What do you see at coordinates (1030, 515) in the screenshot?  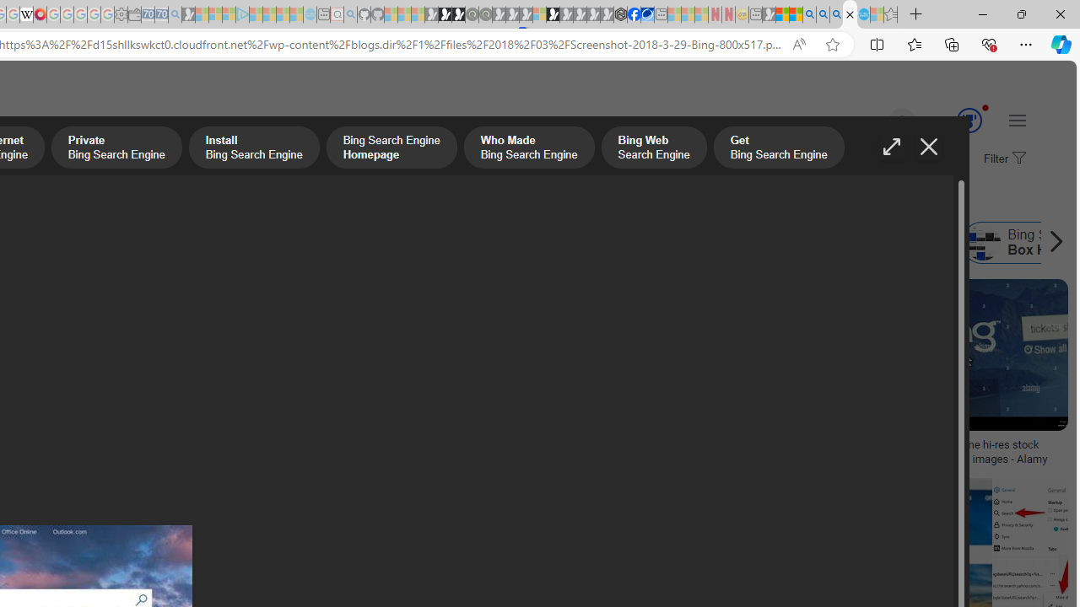 I see `Image result for Bing Search Site` at bounding box center [1030, 515].